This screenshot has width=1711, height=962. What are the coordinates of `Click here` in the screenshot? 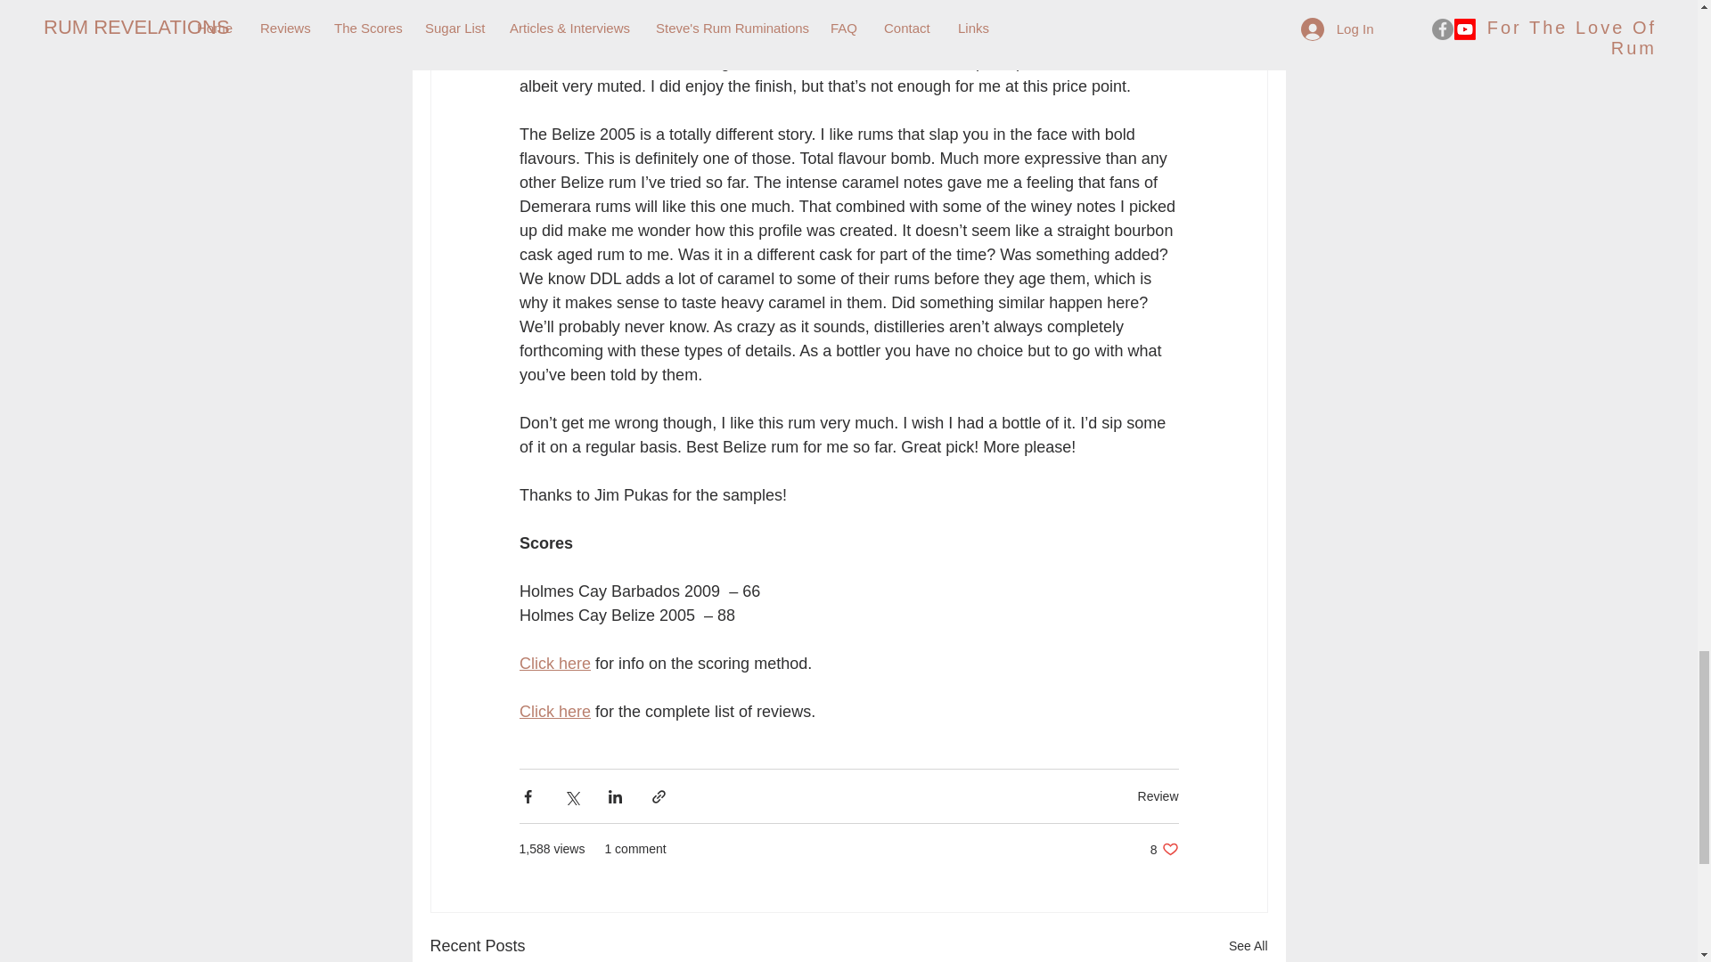 It's located at (554, 711).